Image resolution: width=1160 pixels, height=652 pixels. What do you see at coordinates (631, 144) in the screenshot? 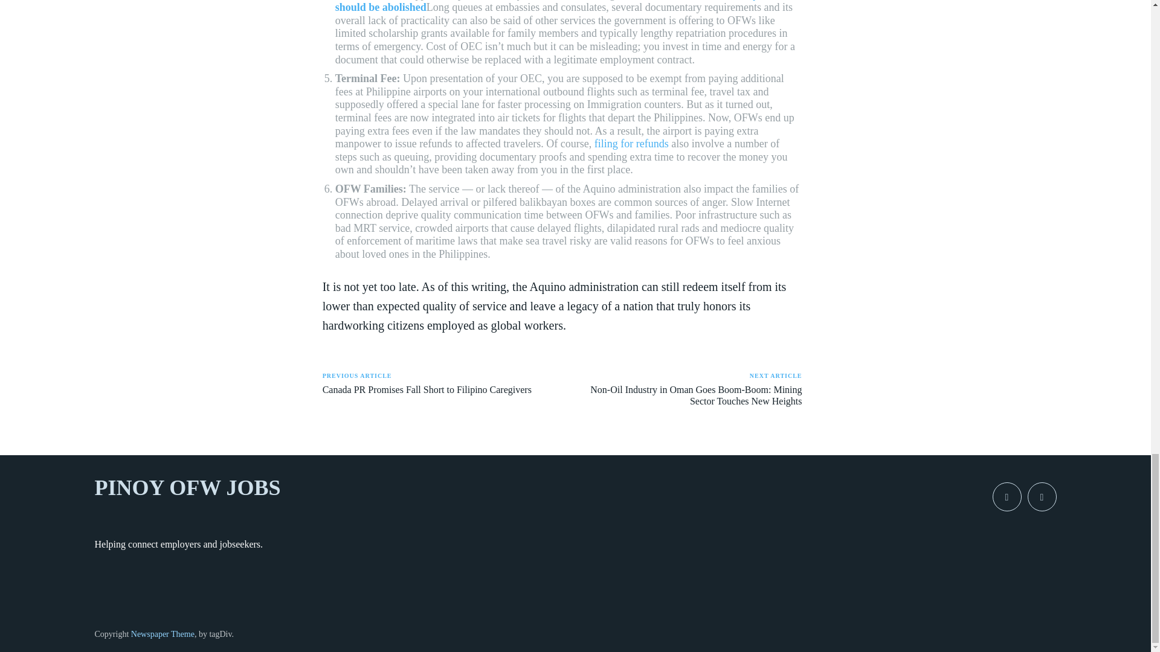
I see `filing for refunds` at bounding box center [631, 144].